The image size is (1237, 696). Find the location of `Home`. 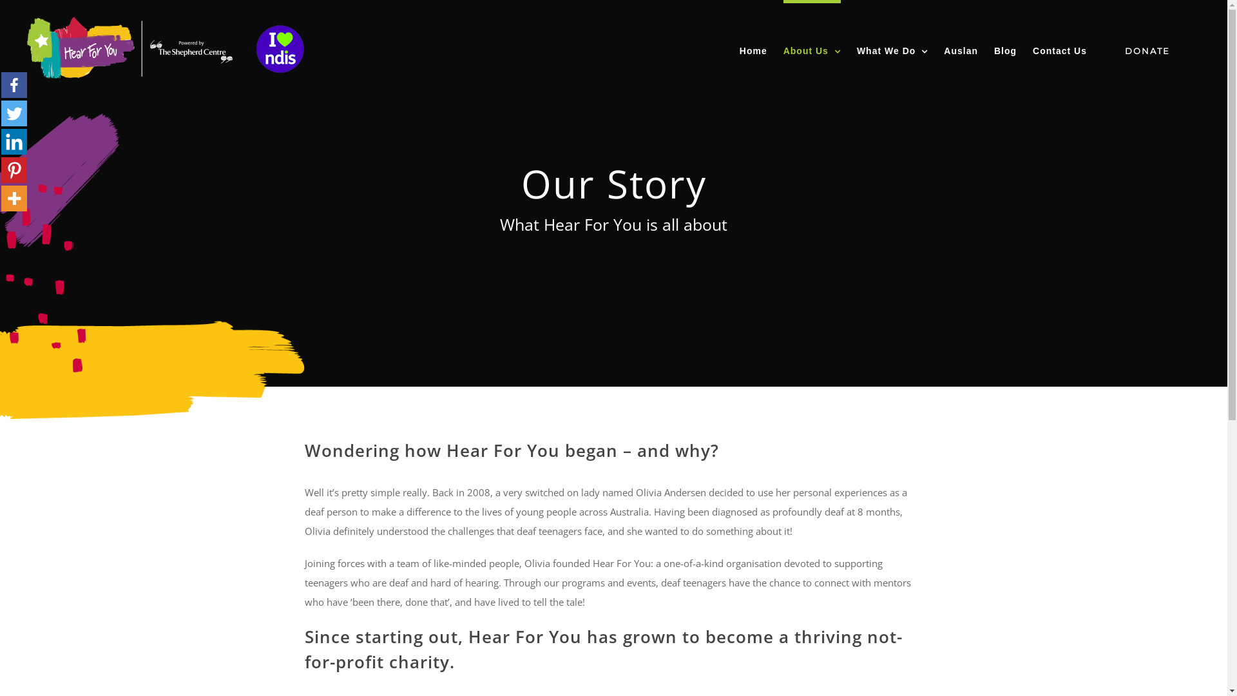

Home is located at coordinates (754, 49).